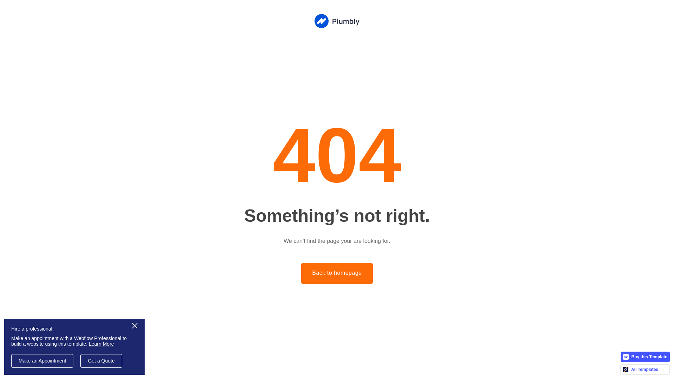  What do you see at coordinates (337, 273) in the screenshot?
I see `Back to homepage` at bounding box center [337, 273].